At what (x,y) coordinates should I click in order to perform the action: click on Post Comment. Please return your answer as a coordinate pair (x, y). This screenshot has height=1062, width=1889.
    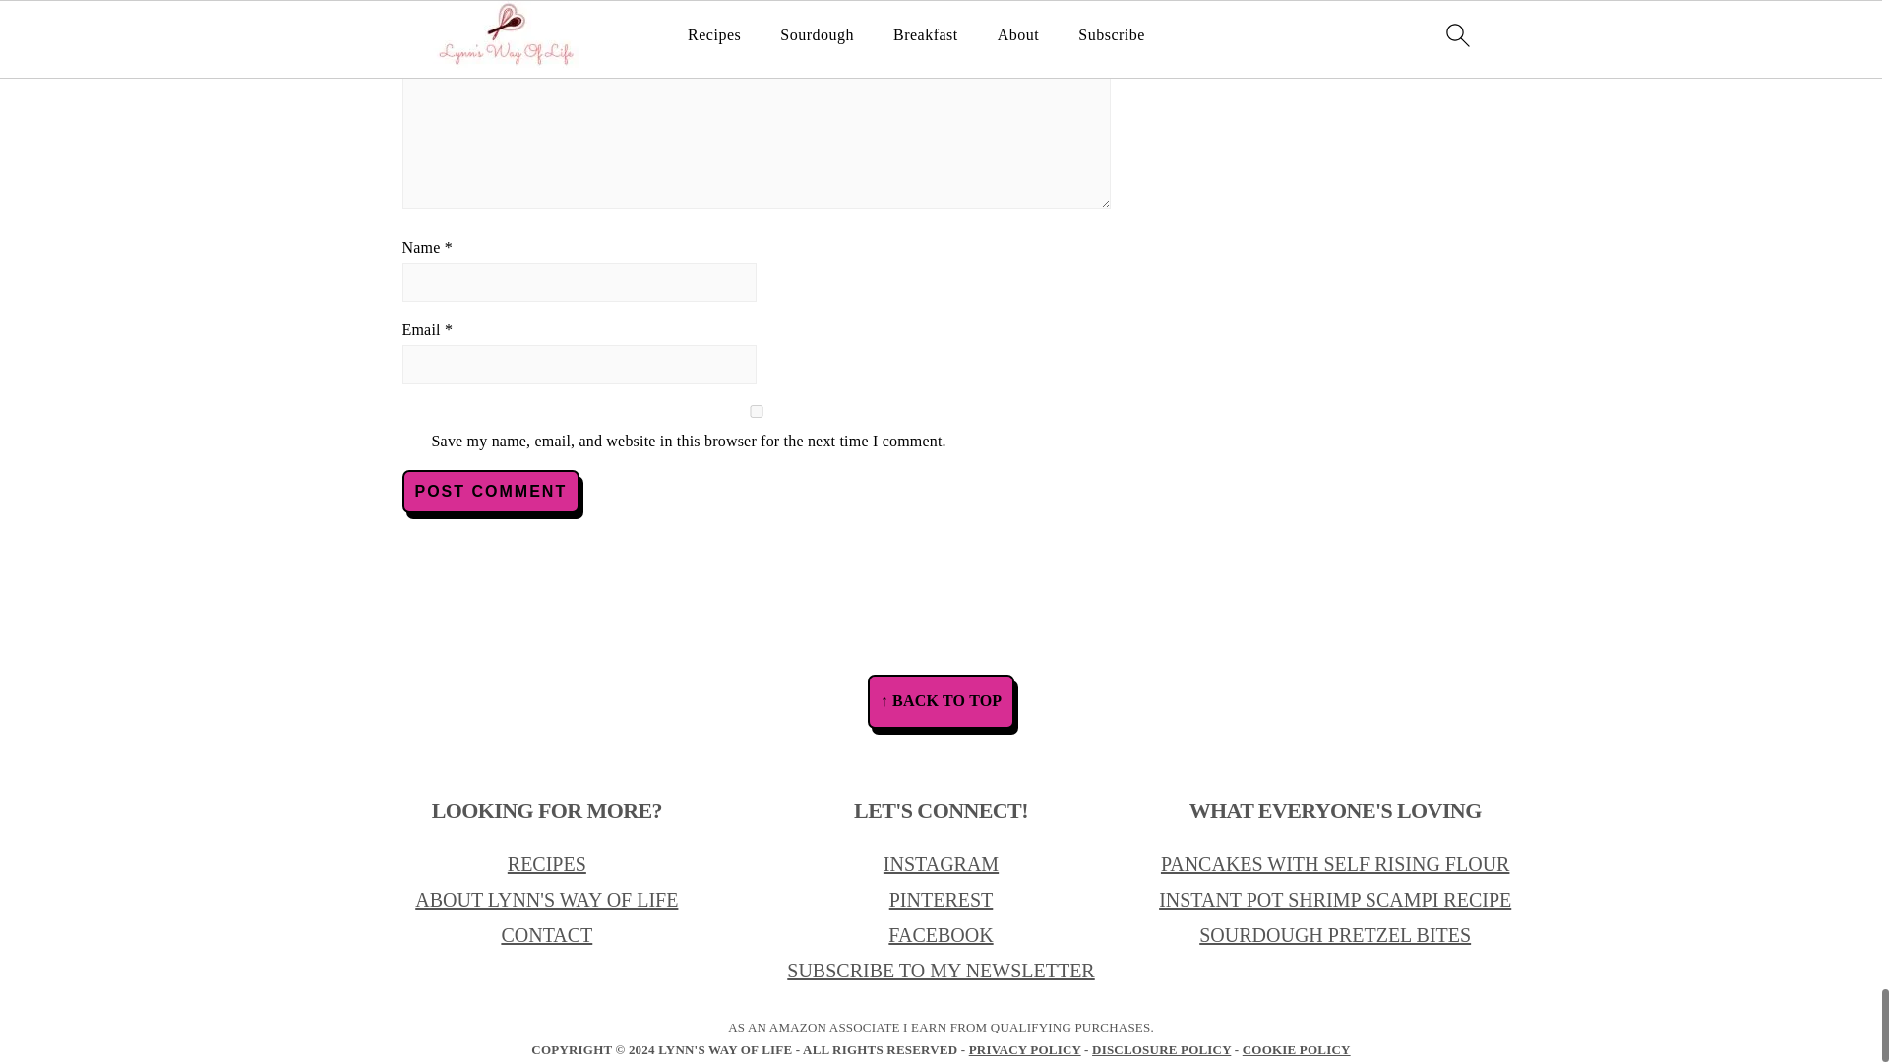
    Looking at the image, I should click on (490, 492).